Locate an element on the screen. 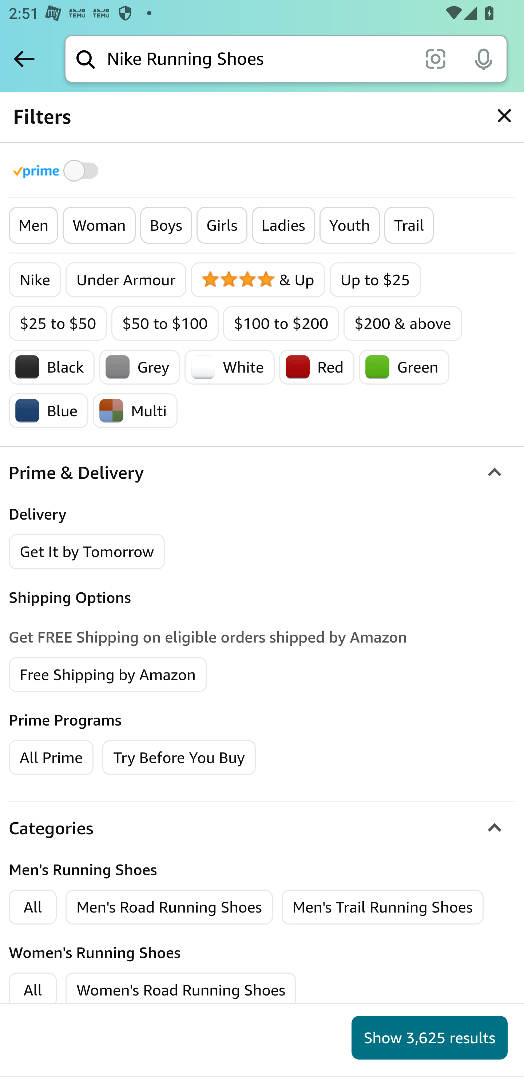 This screenshot has width=524, height=1077. Grey Grey Grey Grey is located at coordinates (140, 367).